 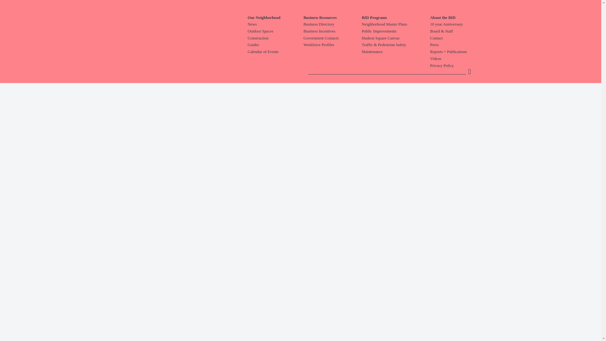 What do you see at coordinates (275, 18) in the screenshot?
I see `Our Neighborhood` at bounding box center [275, 18].